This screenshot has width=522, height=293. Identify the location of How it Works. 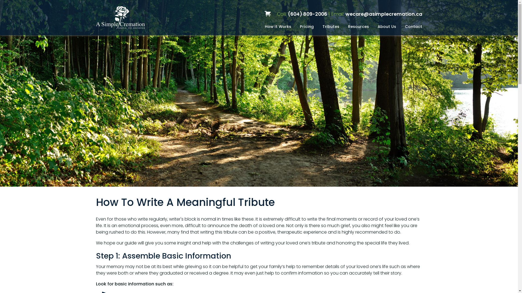
(278, 27).